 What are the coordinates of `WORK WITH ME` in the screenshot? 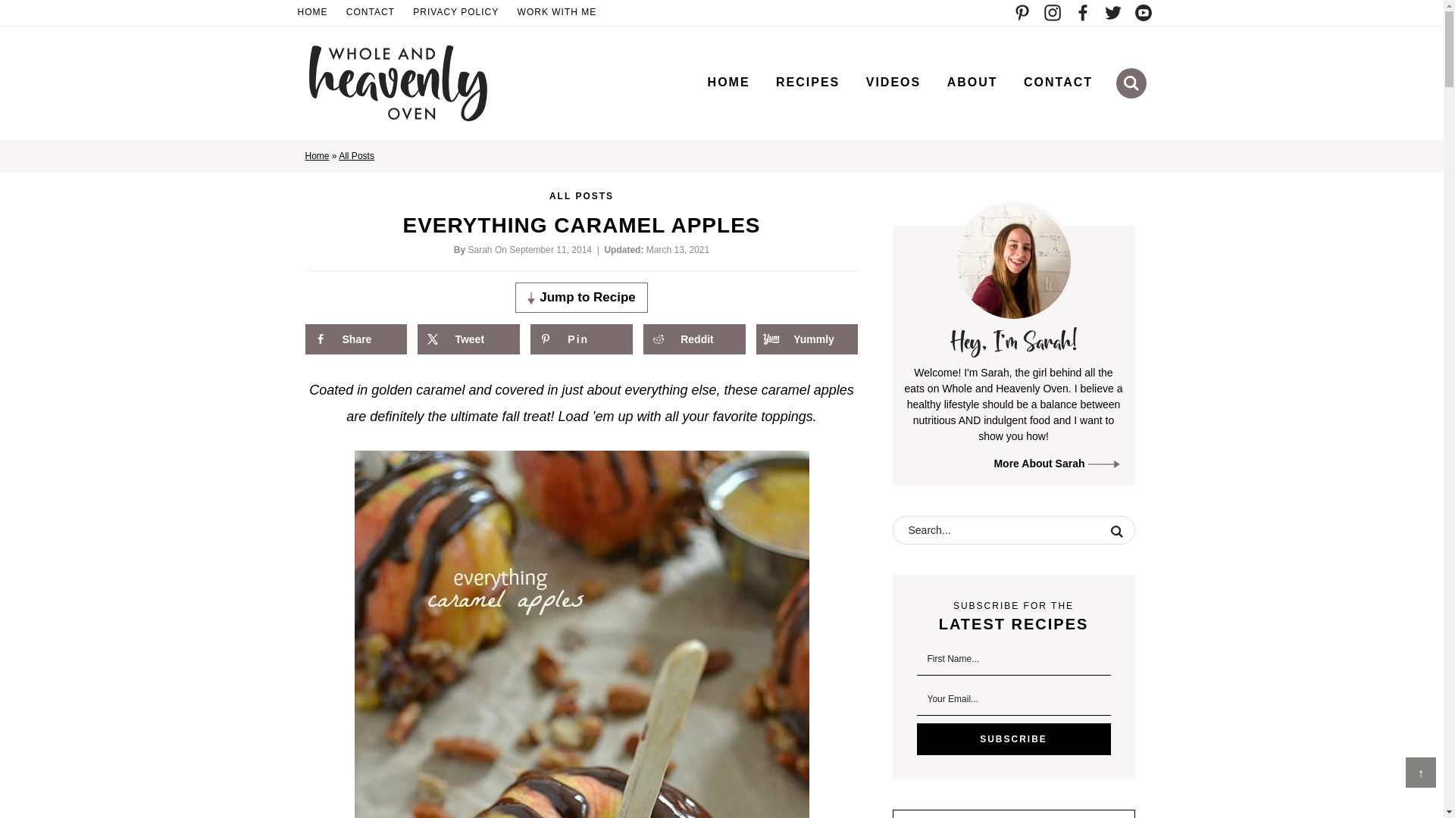 It's located at (558, 13).